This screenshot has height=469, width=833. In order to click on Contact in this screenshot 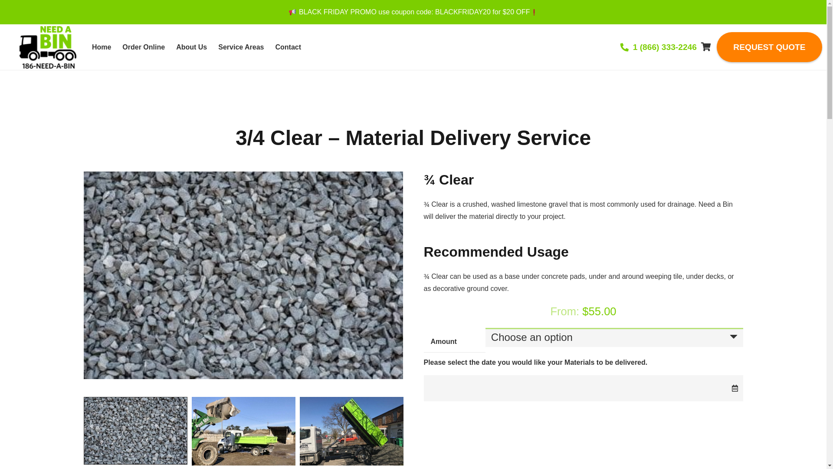, I will do `click(289, 47)`.